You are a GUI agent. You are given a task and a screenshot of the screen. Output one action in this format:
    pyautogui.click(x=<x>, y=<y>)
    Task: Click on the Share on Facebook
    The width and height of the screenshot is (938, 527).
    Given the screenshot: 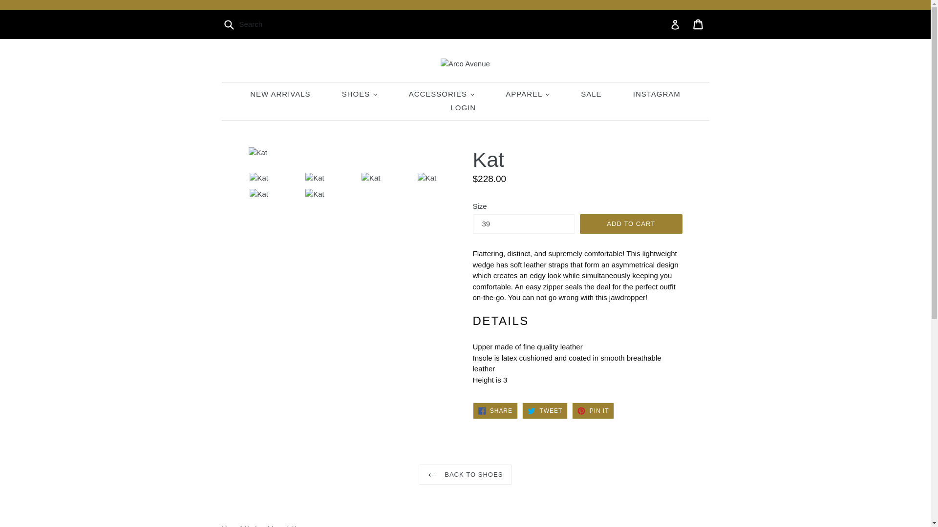 What is the action you would take?
    pyautogui.click(x=545, y=411)
    